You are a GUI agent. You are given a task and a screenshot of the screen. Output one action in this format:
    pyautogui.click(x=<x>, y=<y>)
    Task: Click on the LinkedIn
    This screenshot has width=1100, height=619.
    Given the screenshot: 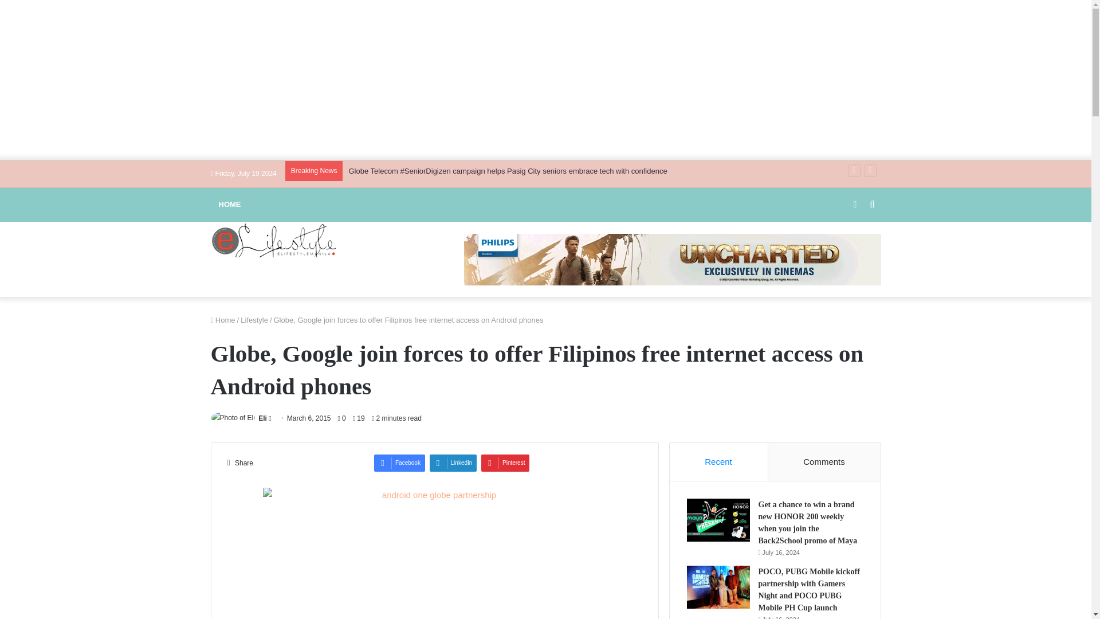 What is the action you would take?
    pyautogui.click(x=454, y=463)
    